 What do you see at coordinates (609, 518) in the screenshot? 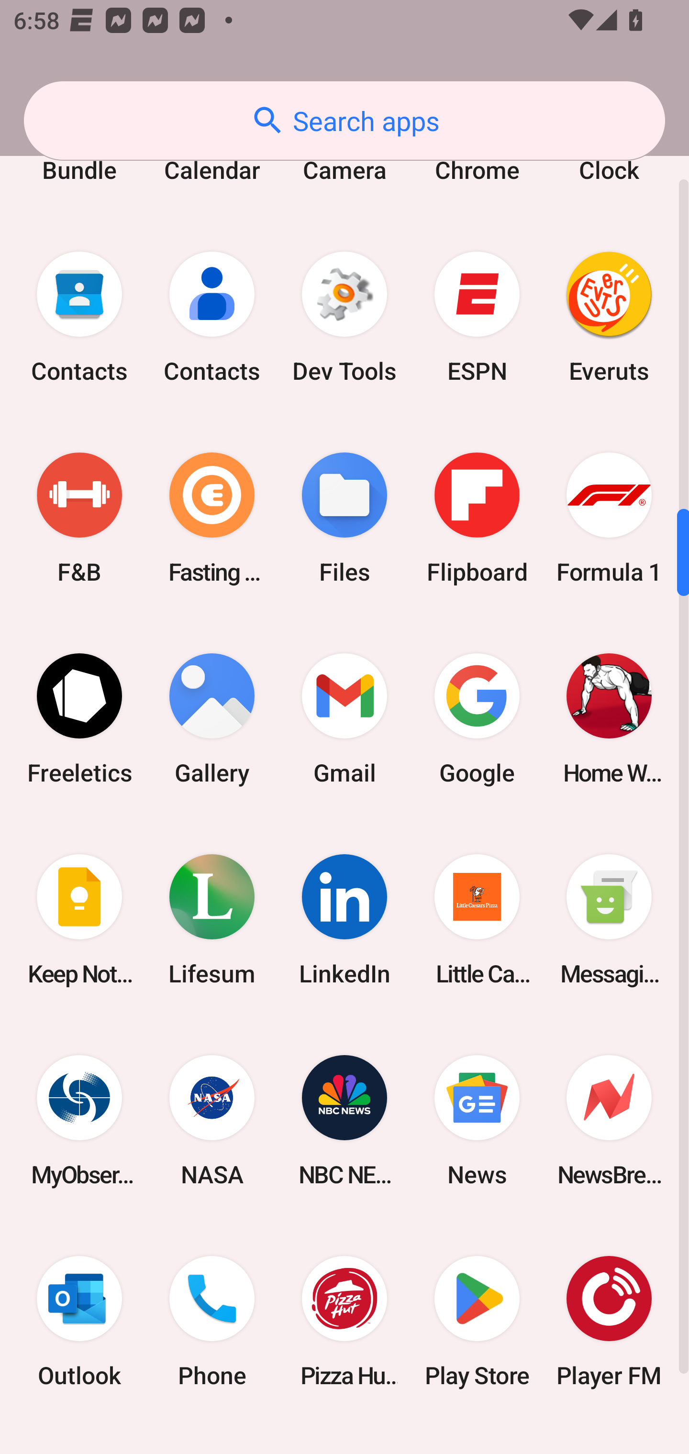
I see `Formula 1` at bounding box center [609, 518].